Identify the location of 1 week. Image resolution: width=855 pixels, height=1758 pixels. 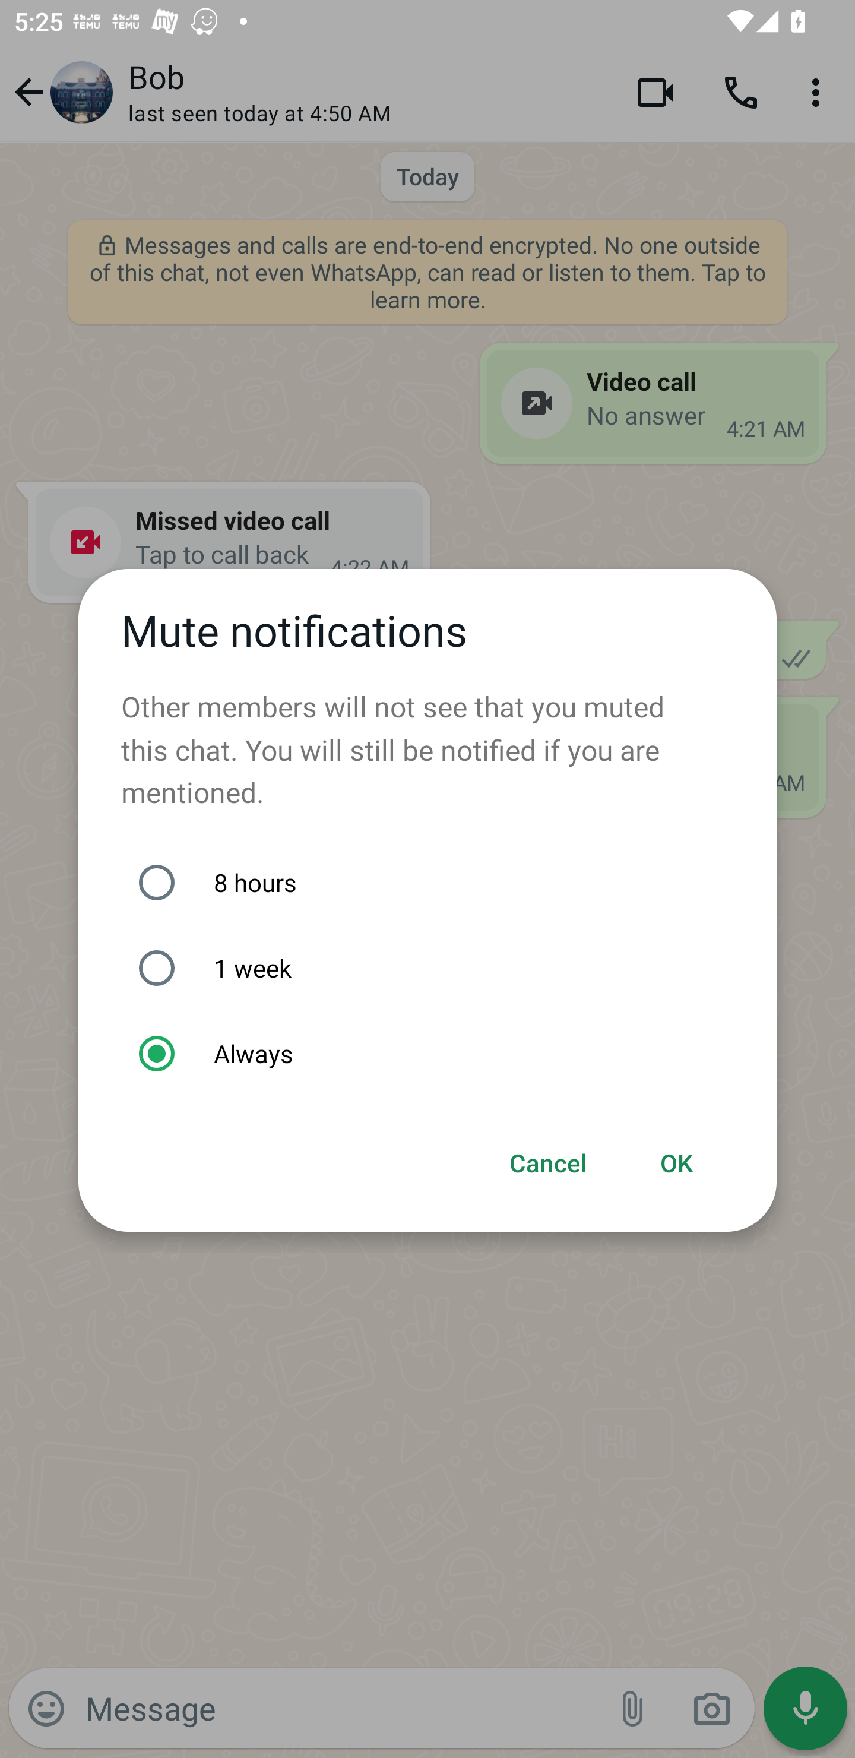
(438, 967).